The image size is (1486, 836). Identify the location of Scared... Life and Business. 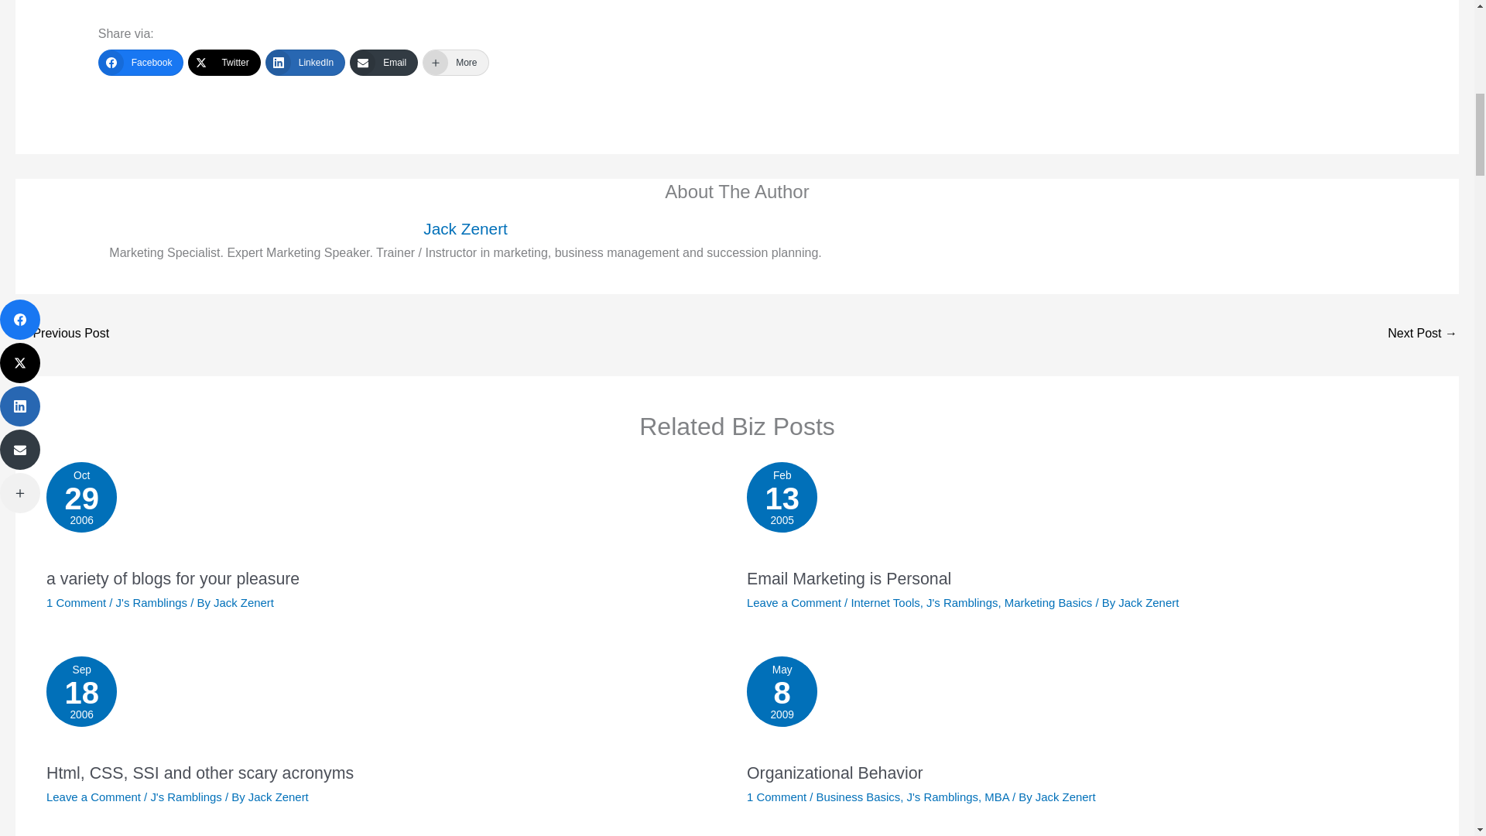
(62, 334).